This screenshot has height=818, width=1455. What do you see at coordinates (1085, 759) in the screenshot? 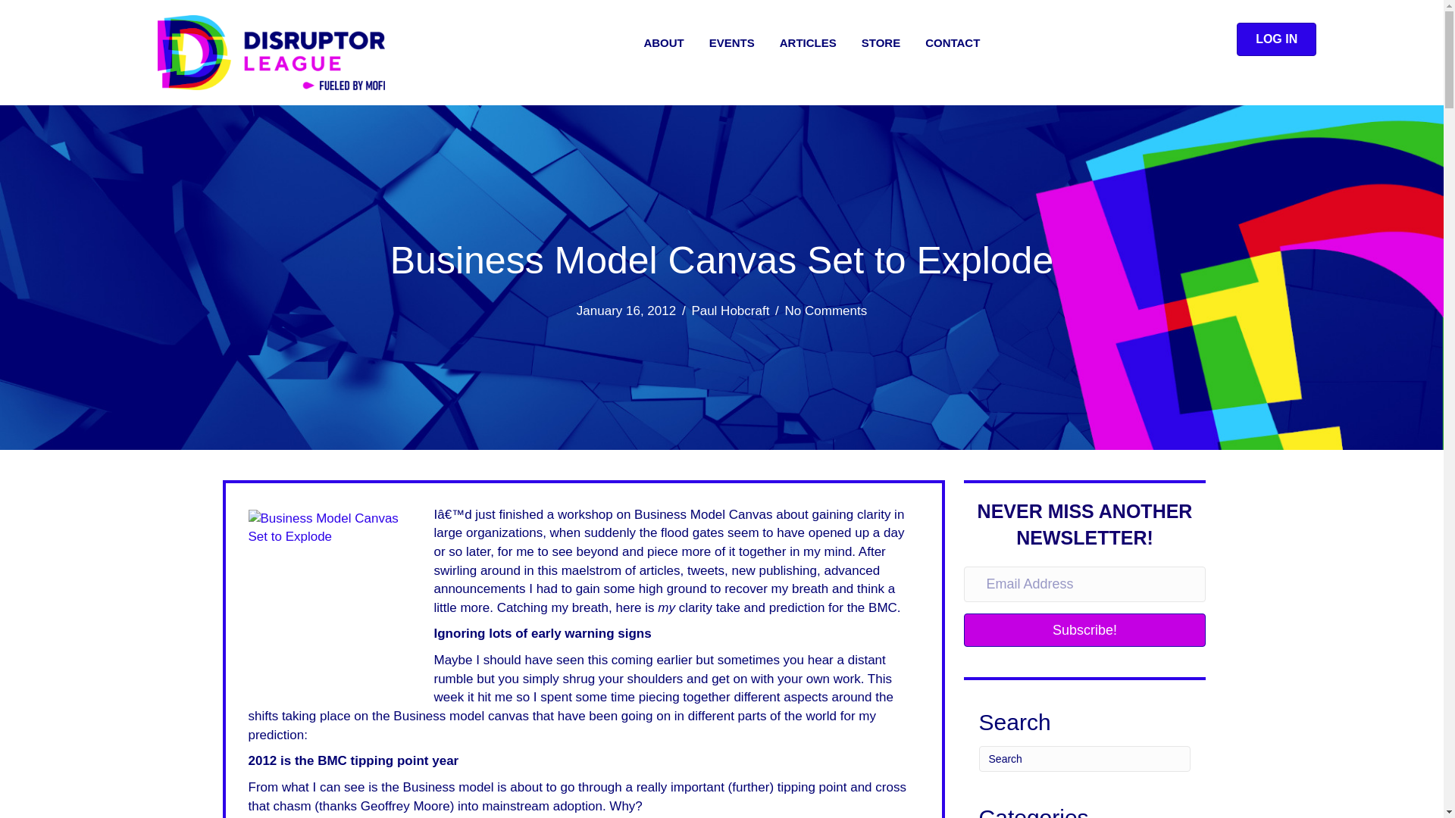
I see `Type and press Enter to search.` at bounding box center [1085, 759].